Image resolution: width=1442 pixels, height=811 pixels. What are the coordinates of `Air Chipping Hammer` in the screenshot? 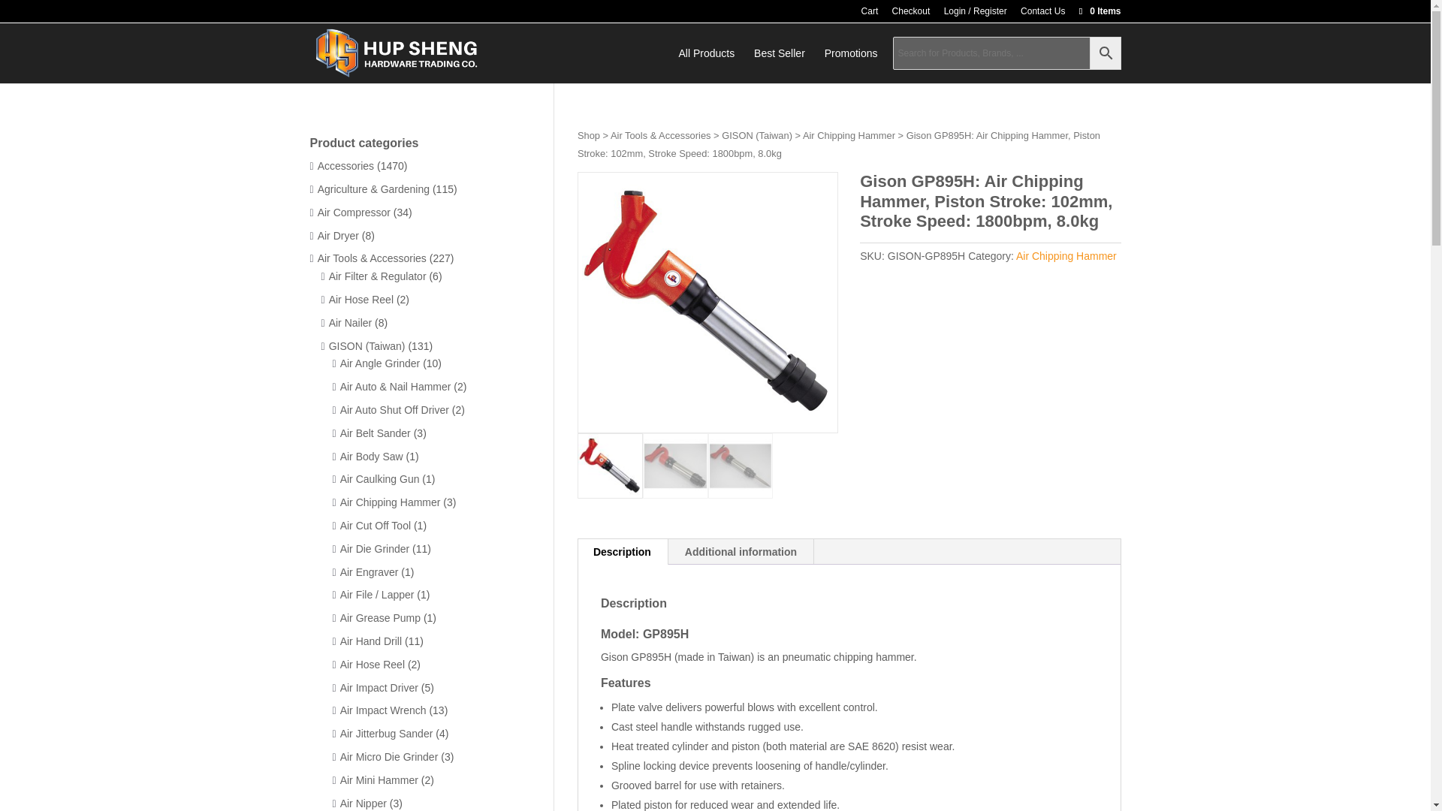 It's located at (1066, 255).